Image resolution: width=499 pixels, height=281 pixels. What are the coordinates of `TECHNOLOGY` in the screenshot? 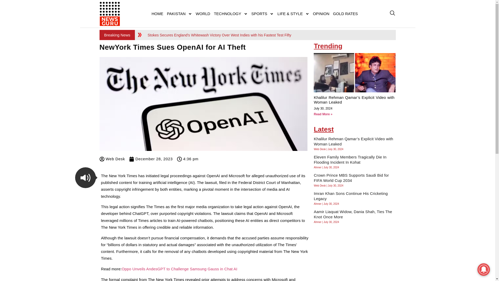 It's located at (231, 14).